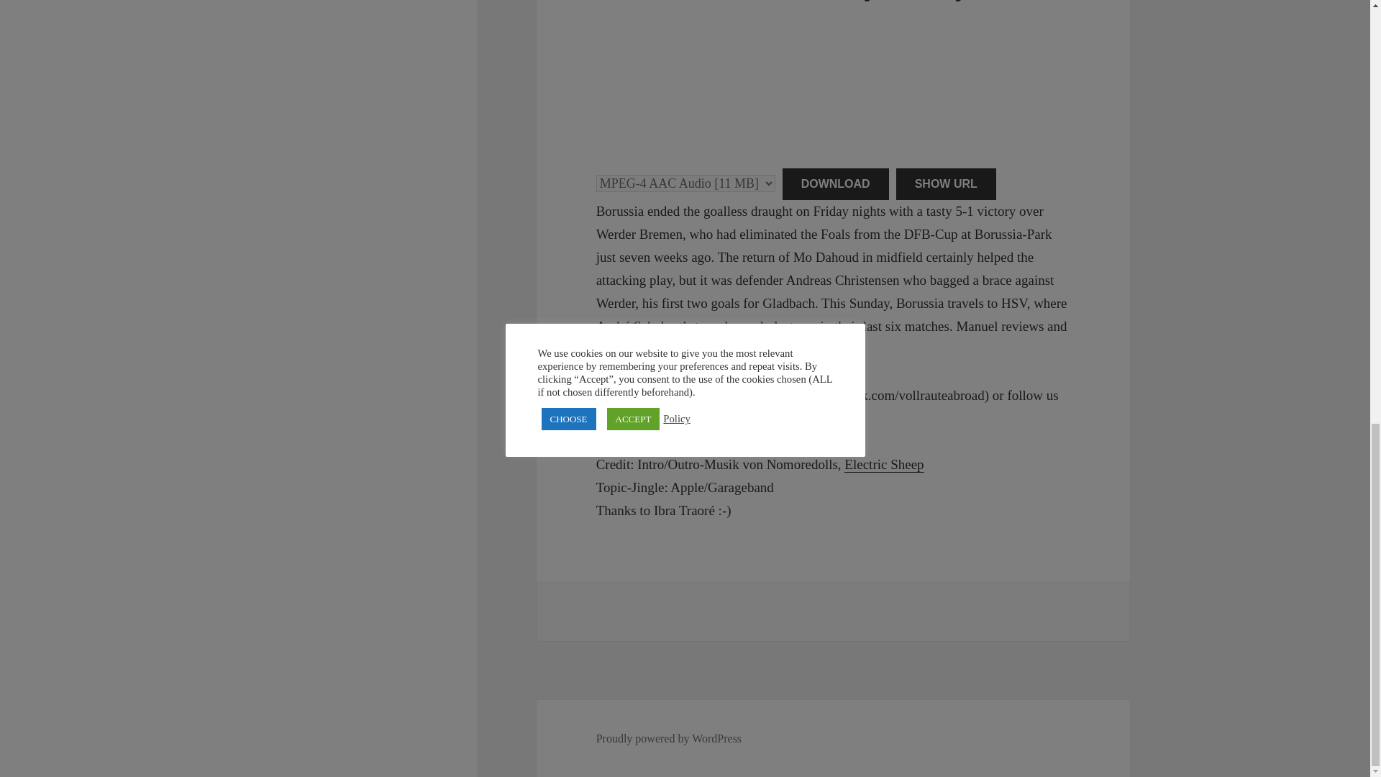 The height and width of the screenshot is (777, 1381). What do you see at coordinates (946, 184) in the screenshot?
I see `SHOW URL` at bounding box center [946, 184].